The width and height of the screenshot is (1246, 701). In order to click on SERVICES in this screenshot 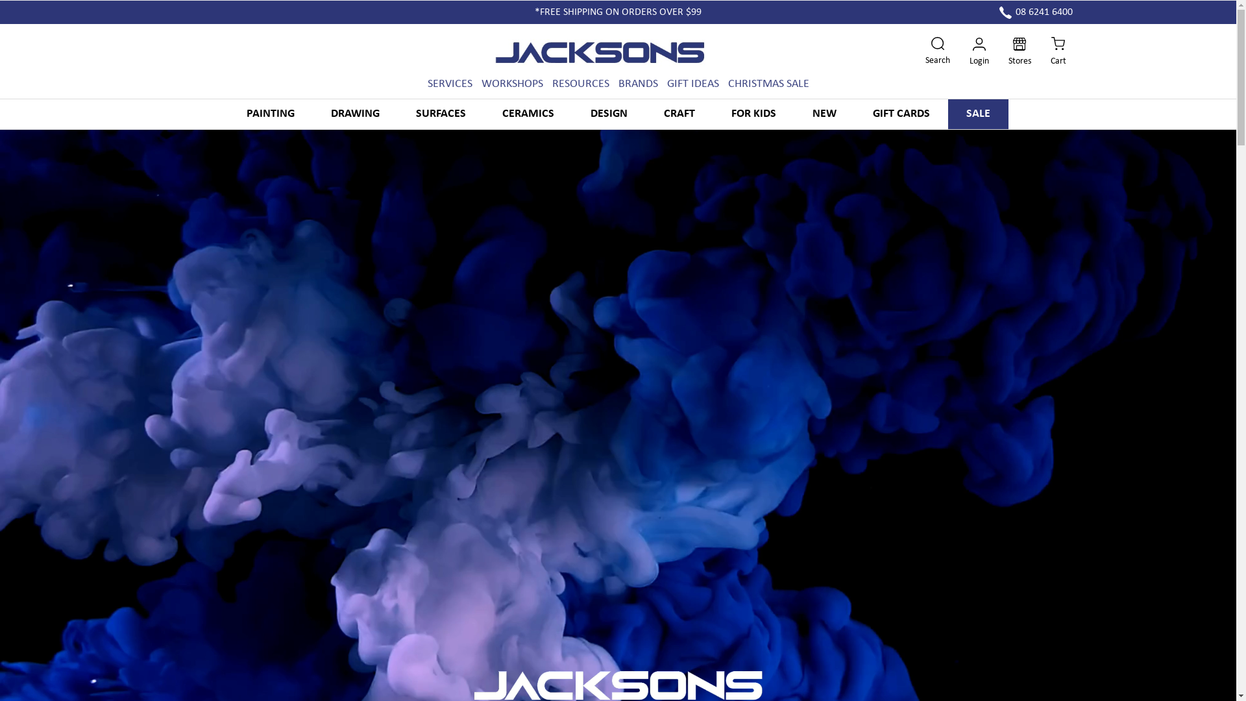, I will do `click(449, 84)`.